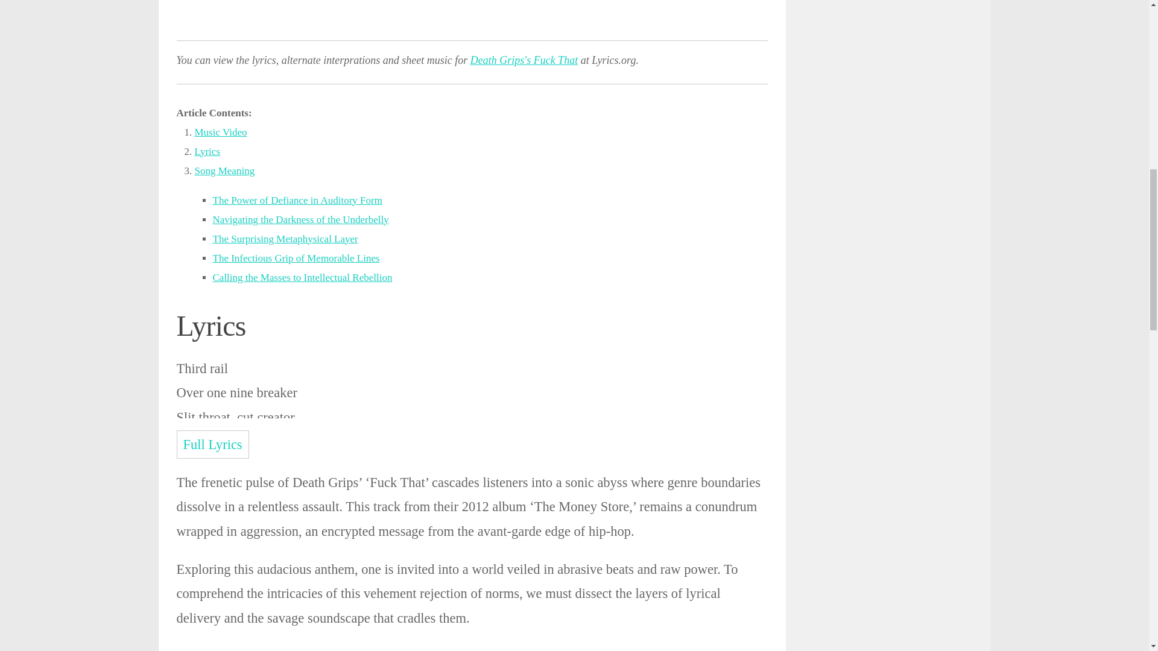  I want to click on Death Grips's Fuck That, so click(524, 60).